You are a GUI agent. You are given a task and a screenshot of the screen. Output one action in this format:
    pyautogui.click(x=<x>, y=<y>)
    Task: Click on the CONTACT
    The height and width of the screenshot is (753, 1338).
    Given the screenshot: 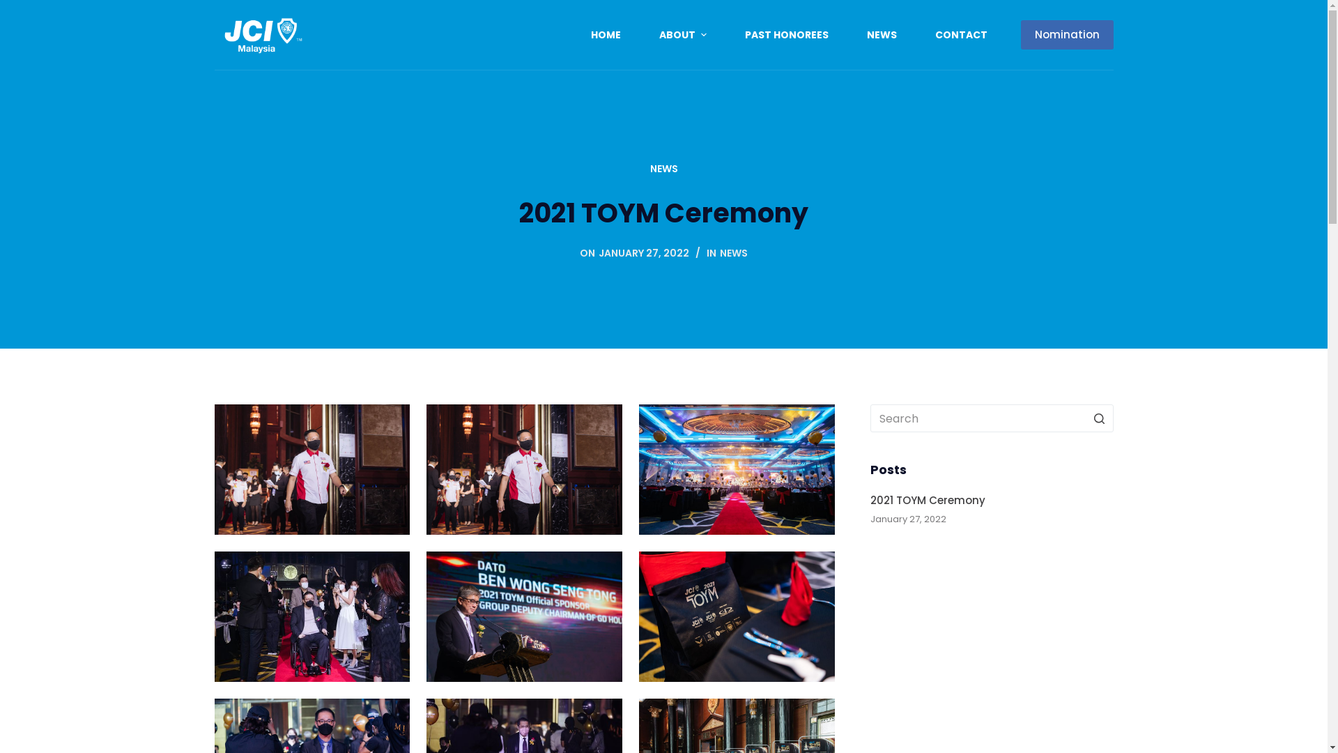 What is the action you would take?
    pyautogui.click(x=961, y=35)
    